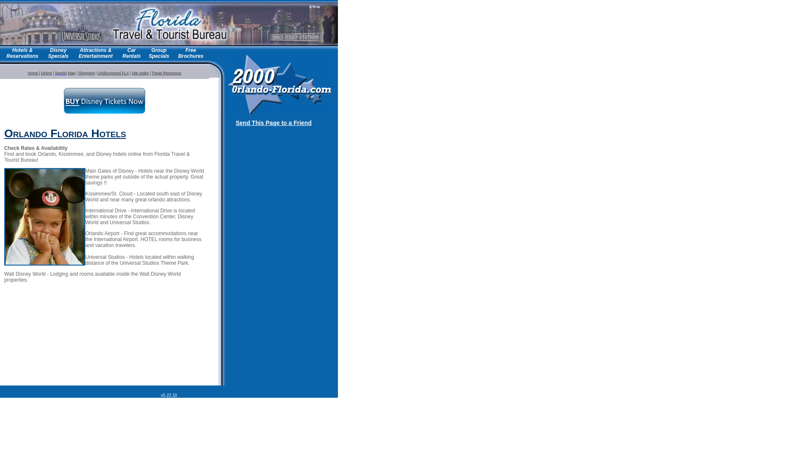 This screenshot has height=456, width=811. I want to click on Dining, so click(46, 73).